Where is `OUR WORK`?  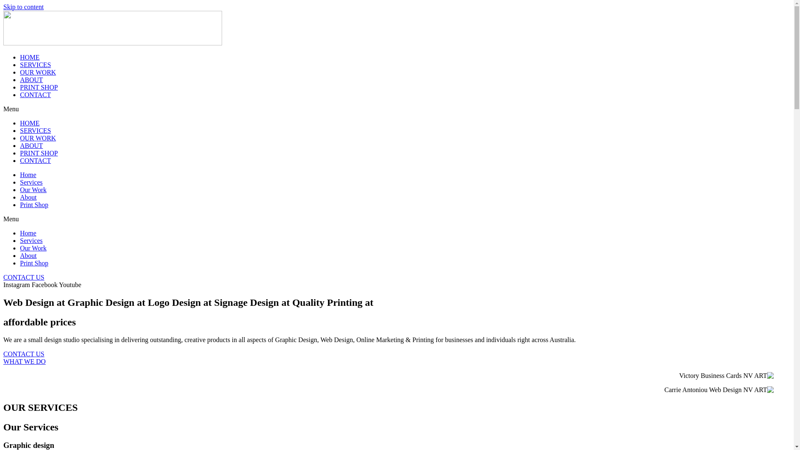
OUR WORK is located at coordinates (38, 138).